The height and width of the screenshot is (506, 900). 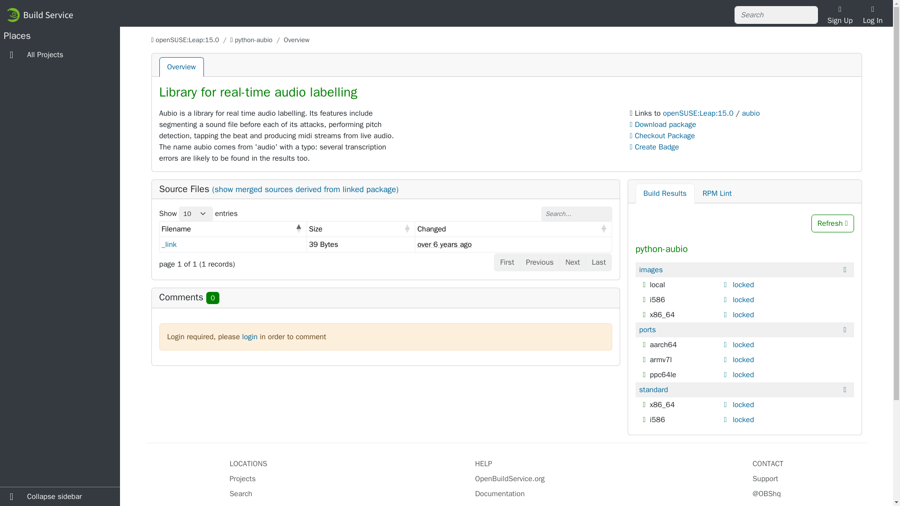 What do you see at coordinates (750, 113) in the screenshot?
I see `aubio` at bounding box center [750, 113].